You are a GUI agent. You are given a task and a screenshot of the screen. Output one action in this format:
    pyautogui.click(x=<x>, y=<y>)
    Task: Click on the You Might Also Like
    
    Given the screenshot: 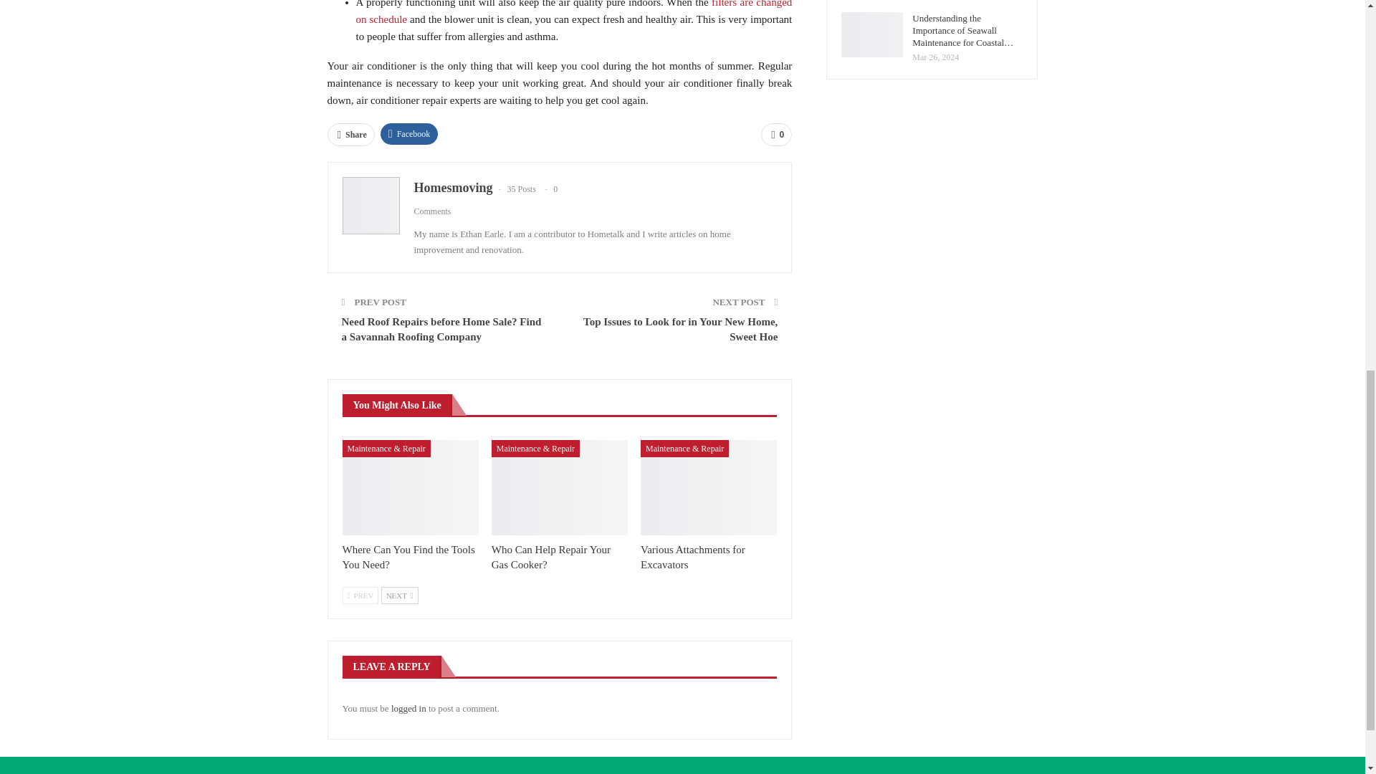 What is the action you would take?
    pyautogui.click(x=397, y=404)
    